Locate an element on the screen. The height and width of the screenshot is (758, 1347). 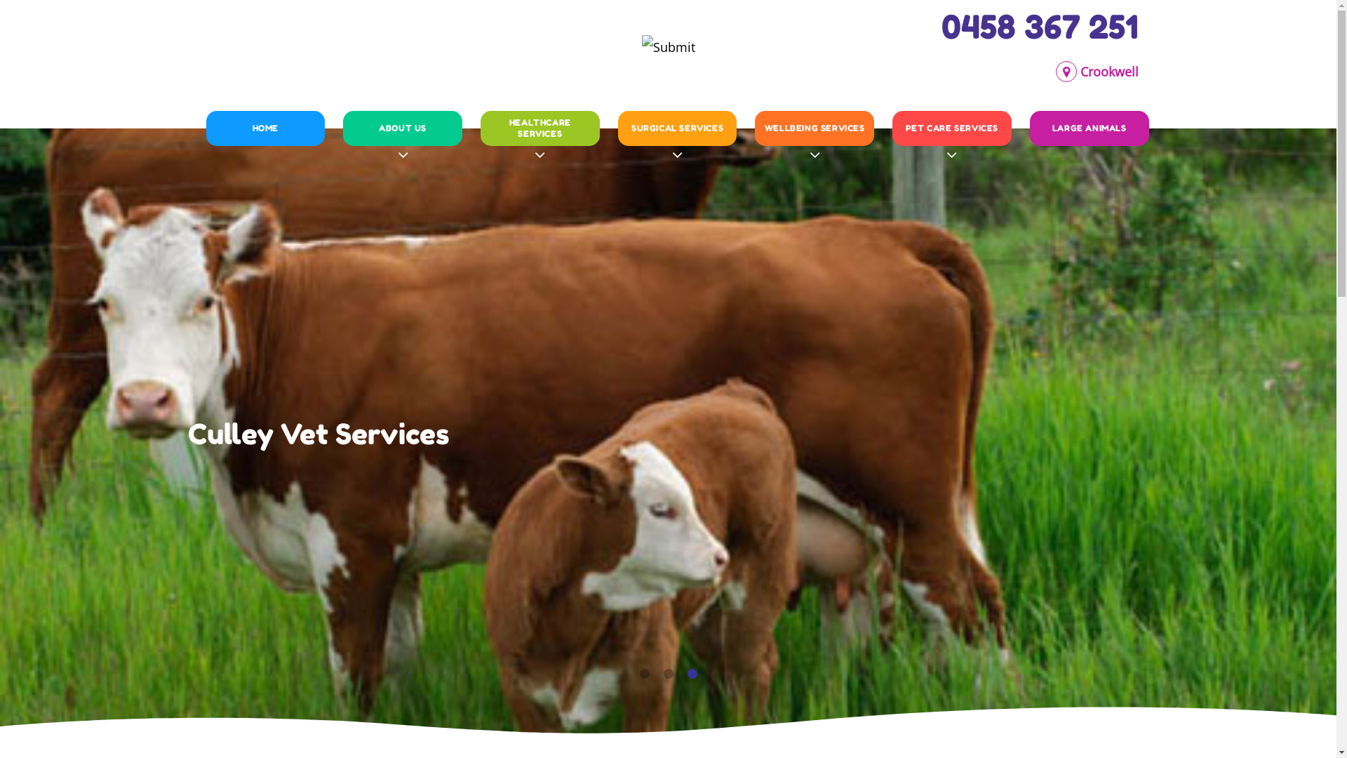
WELLBEING SERVICES is located at coordinates (815, 128).